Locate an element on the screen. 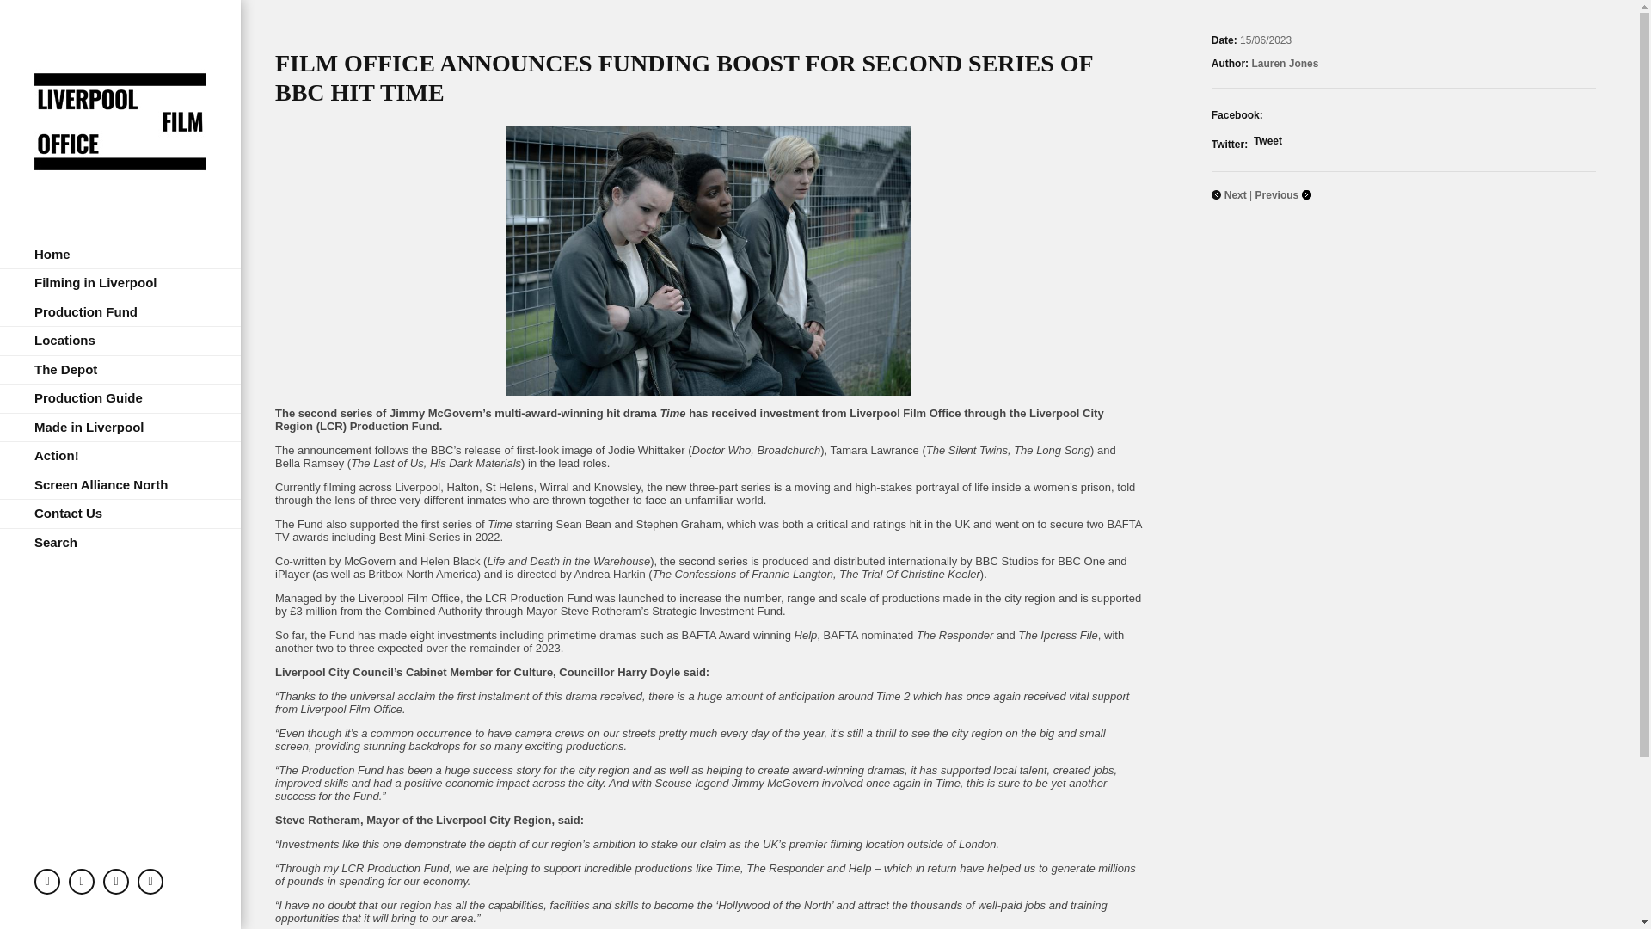 Image resolution: width=1651 pixels, height=929 pixels. Production Guide is located at coordinates (120, 398).